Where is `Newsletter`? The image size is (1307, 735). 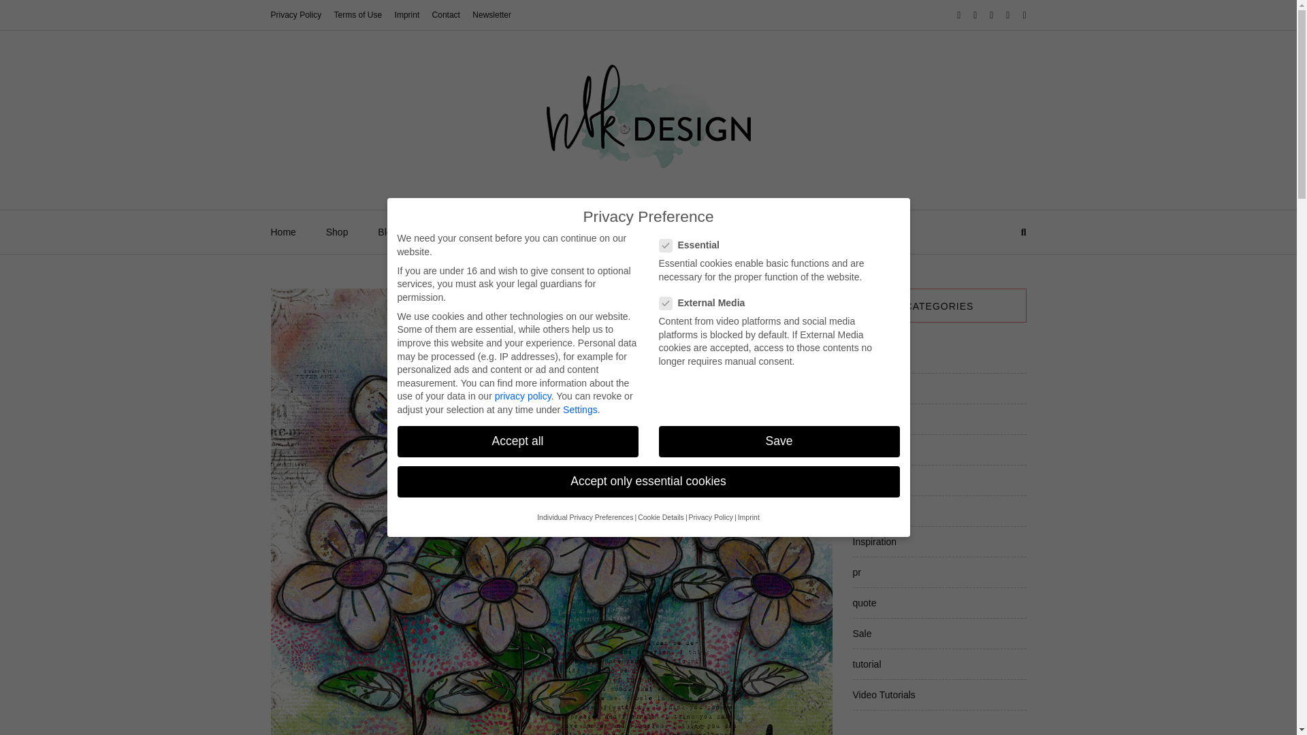 Newsletter is located at coordinates (820, 231).